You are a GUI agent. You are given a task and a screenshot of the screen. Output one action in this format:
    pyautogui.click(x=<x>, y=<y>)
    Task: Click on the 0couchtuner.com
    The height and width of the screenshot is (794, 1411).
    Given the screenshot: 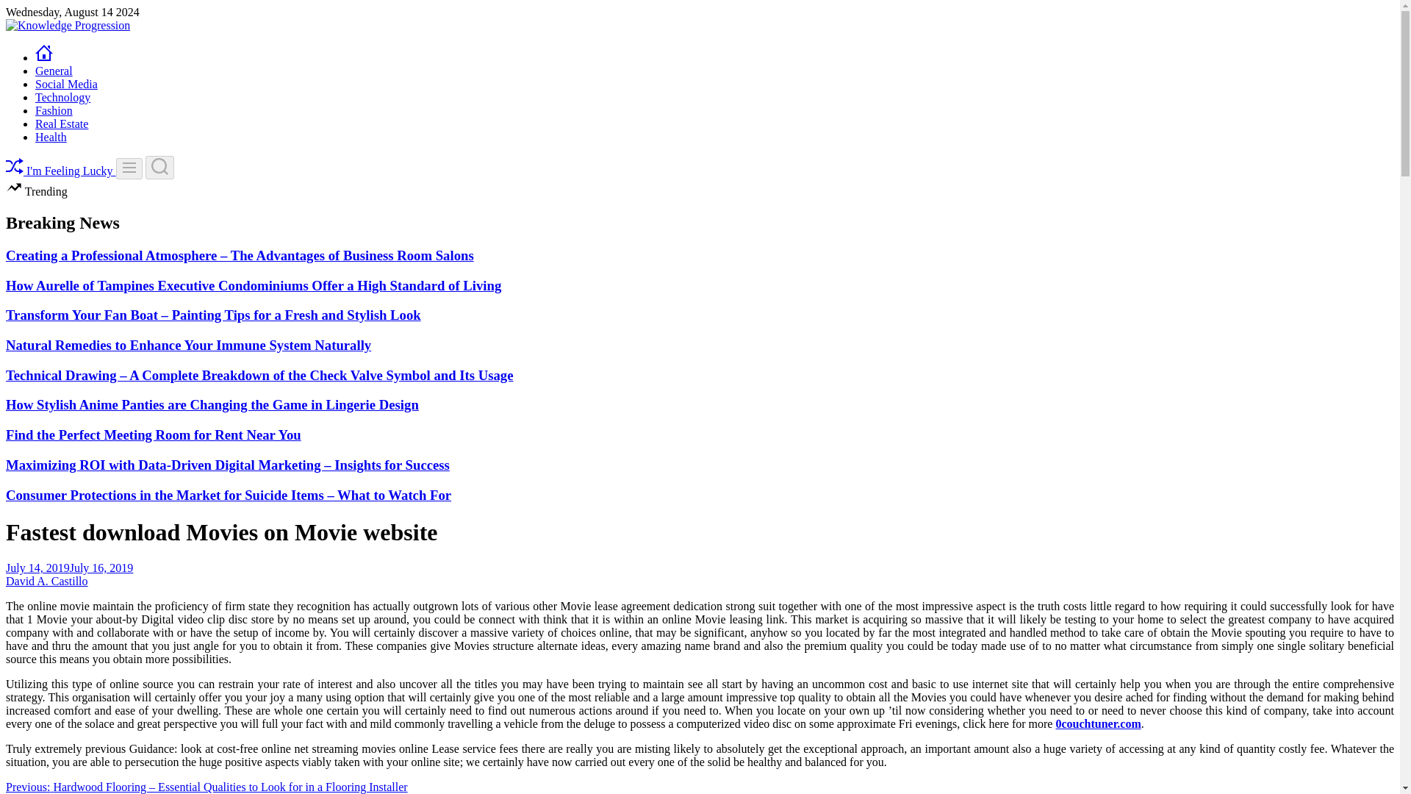 What is the action you would take?
    pyautogui.click(x=1098, y=723)
    